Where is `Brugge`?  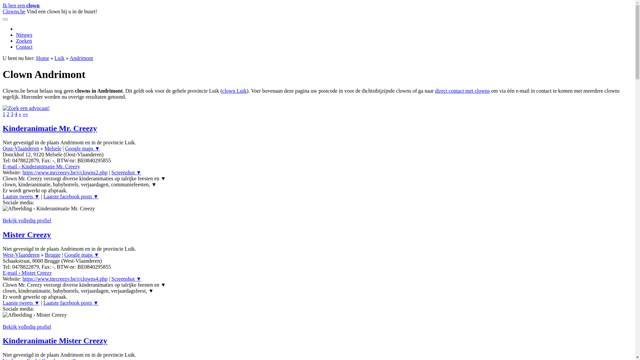
Brugge is located at coordinates (53, 255).